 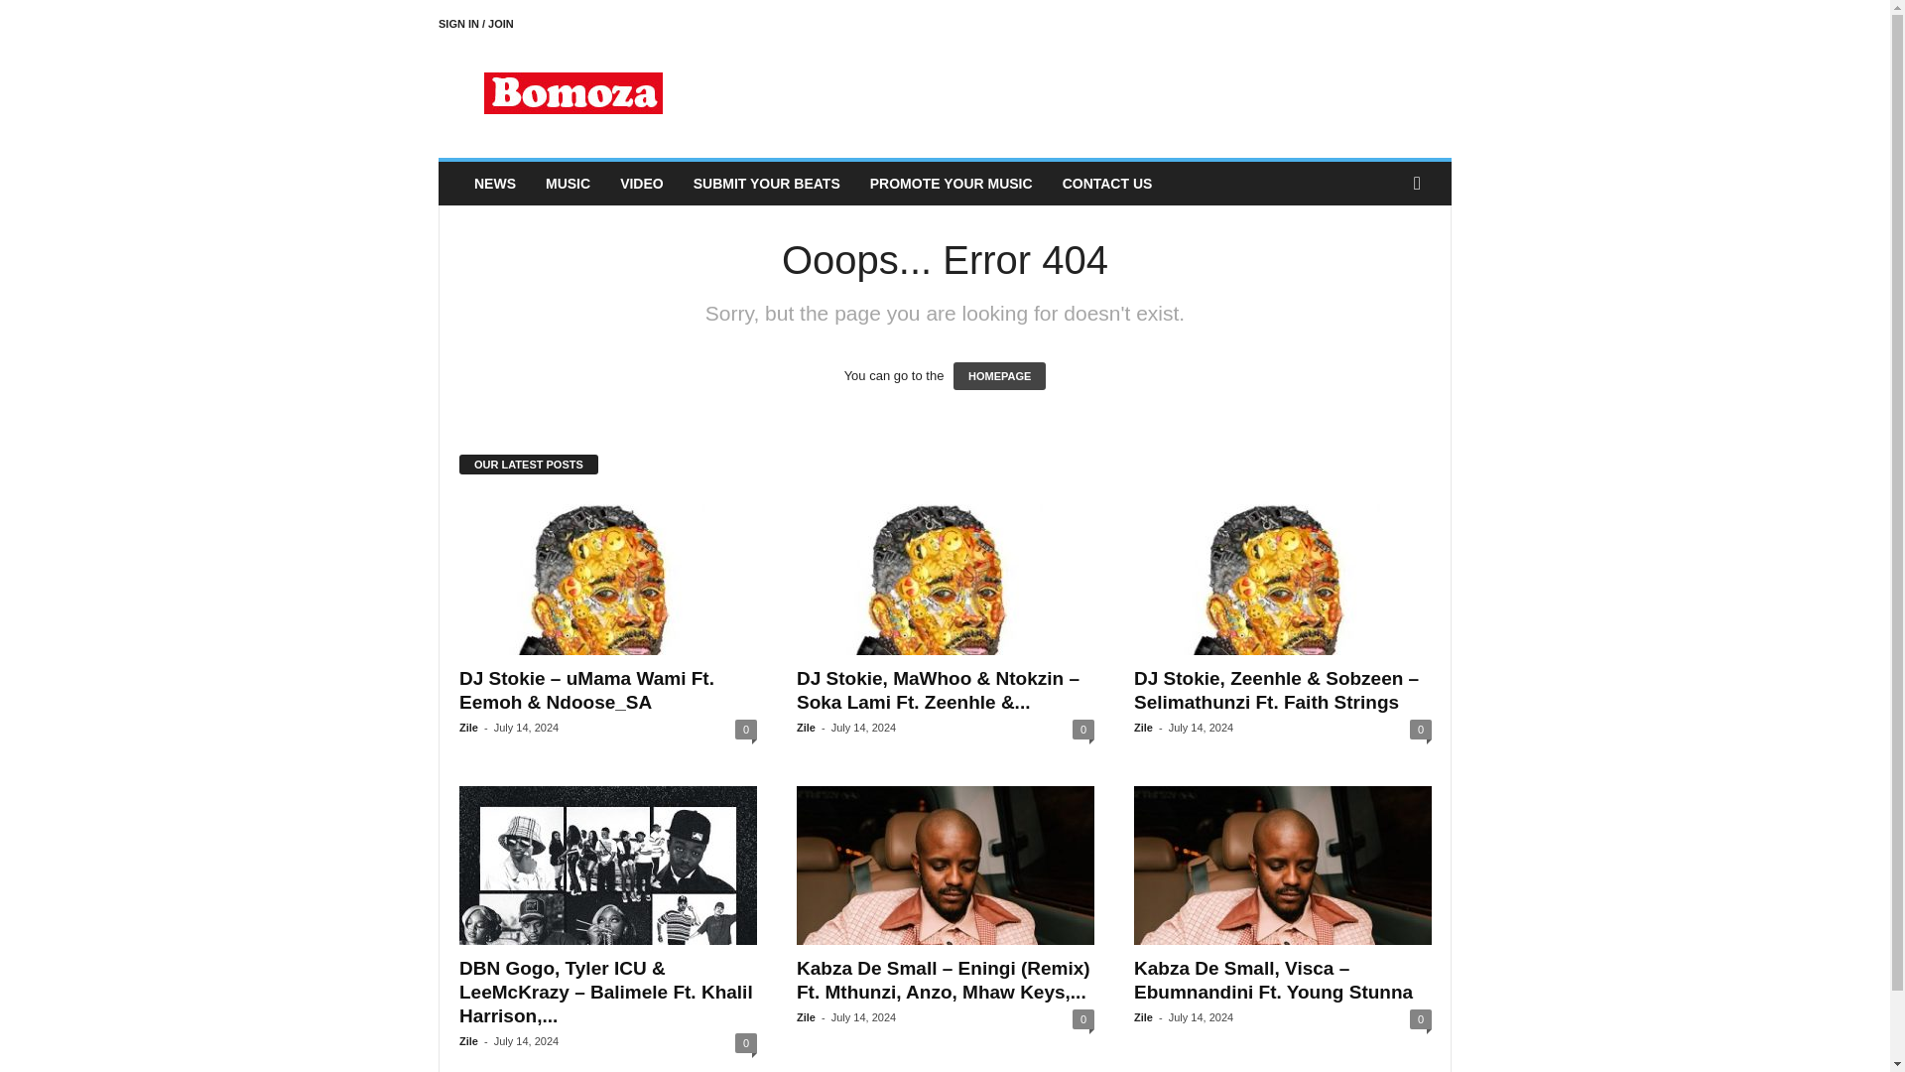 I want to click on Zile, so click(x=806, y=727).